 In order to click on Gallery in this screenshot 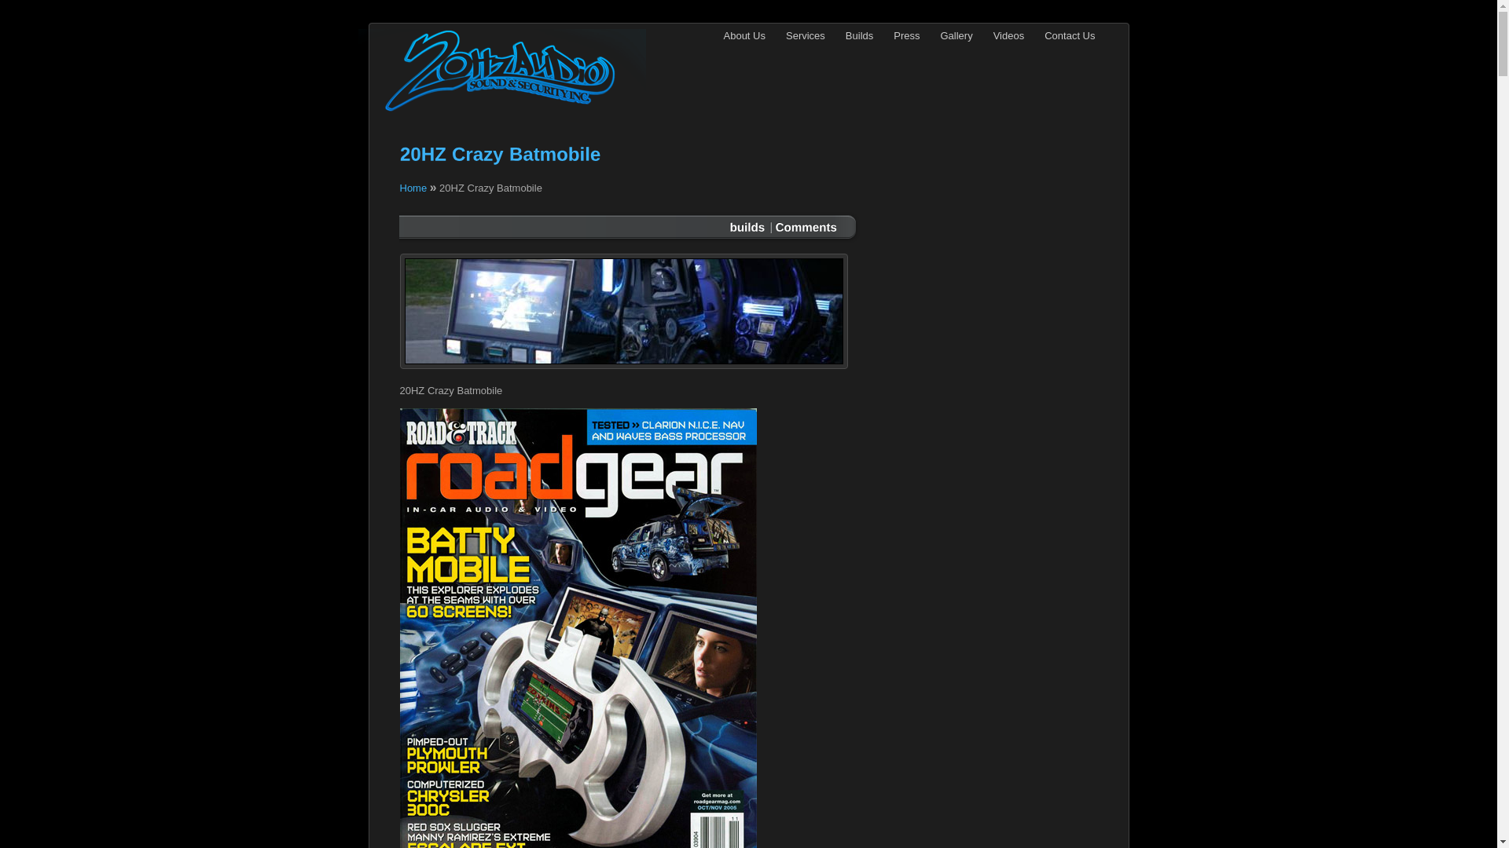, I will do `click(957, 36)`.